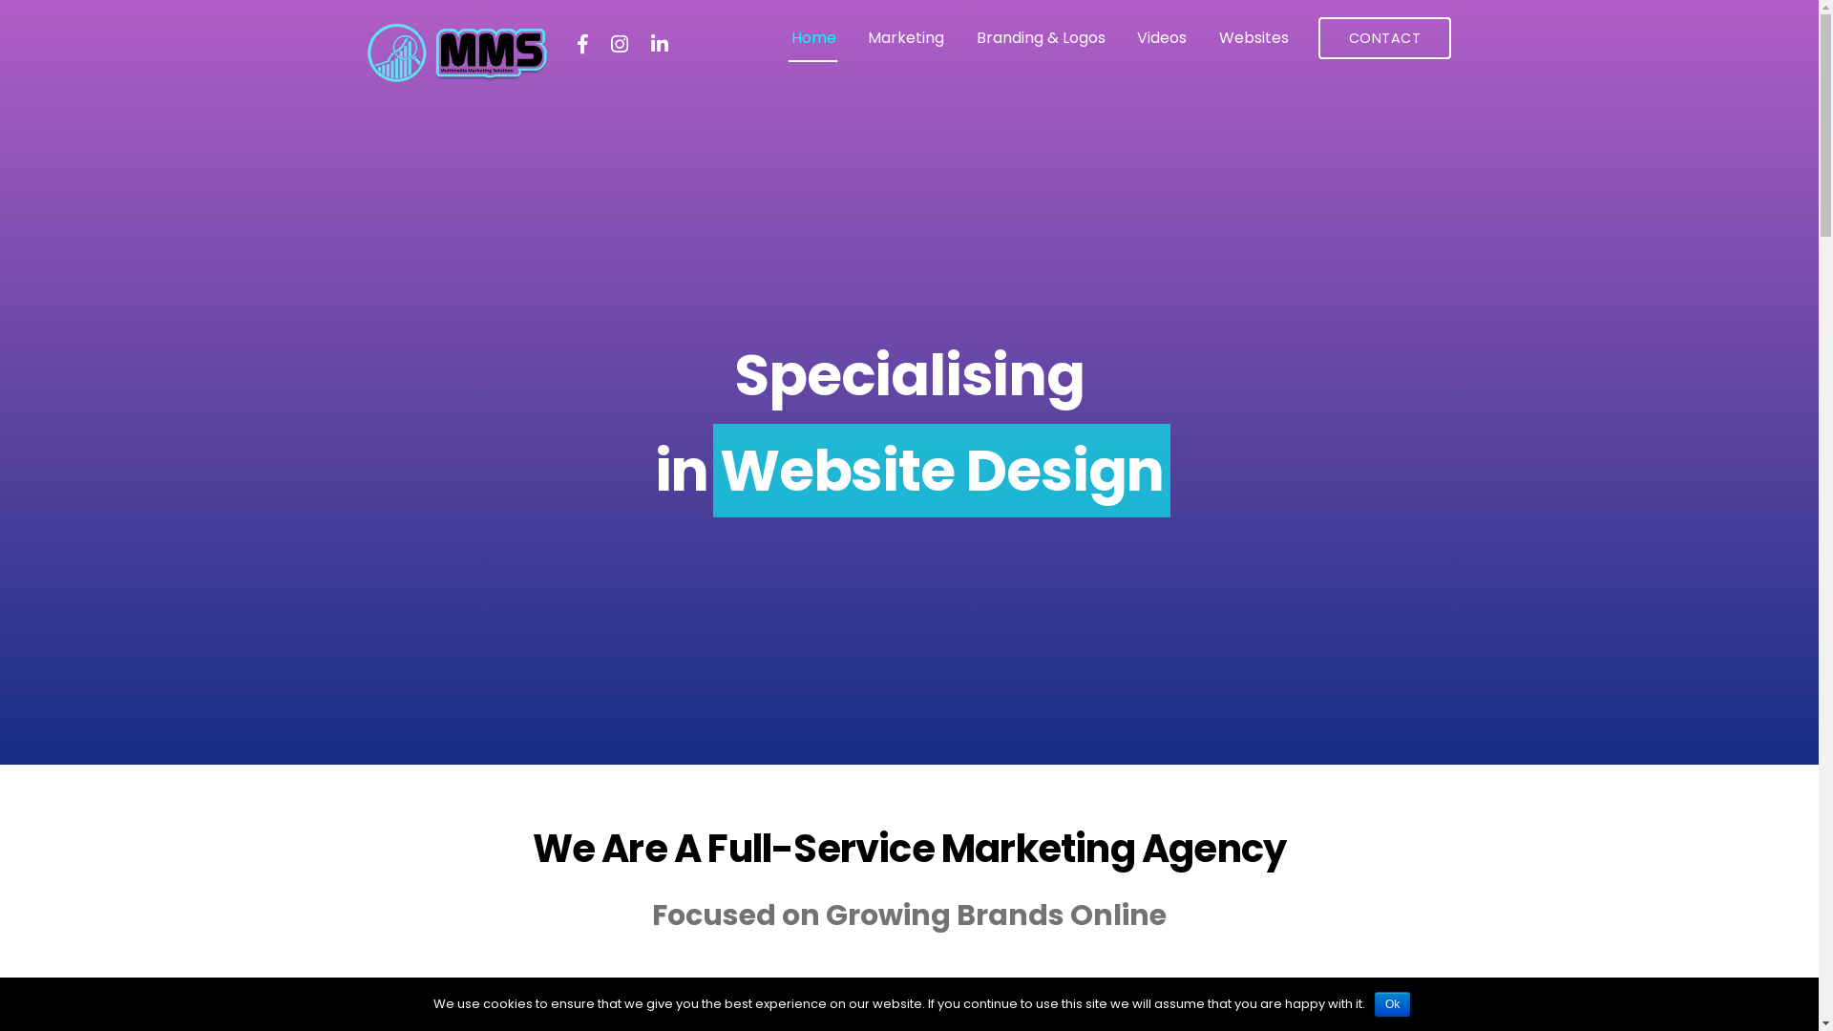 This screenshot has width=1833, height=1031. I want to click on Marketing, so click(907, 38).